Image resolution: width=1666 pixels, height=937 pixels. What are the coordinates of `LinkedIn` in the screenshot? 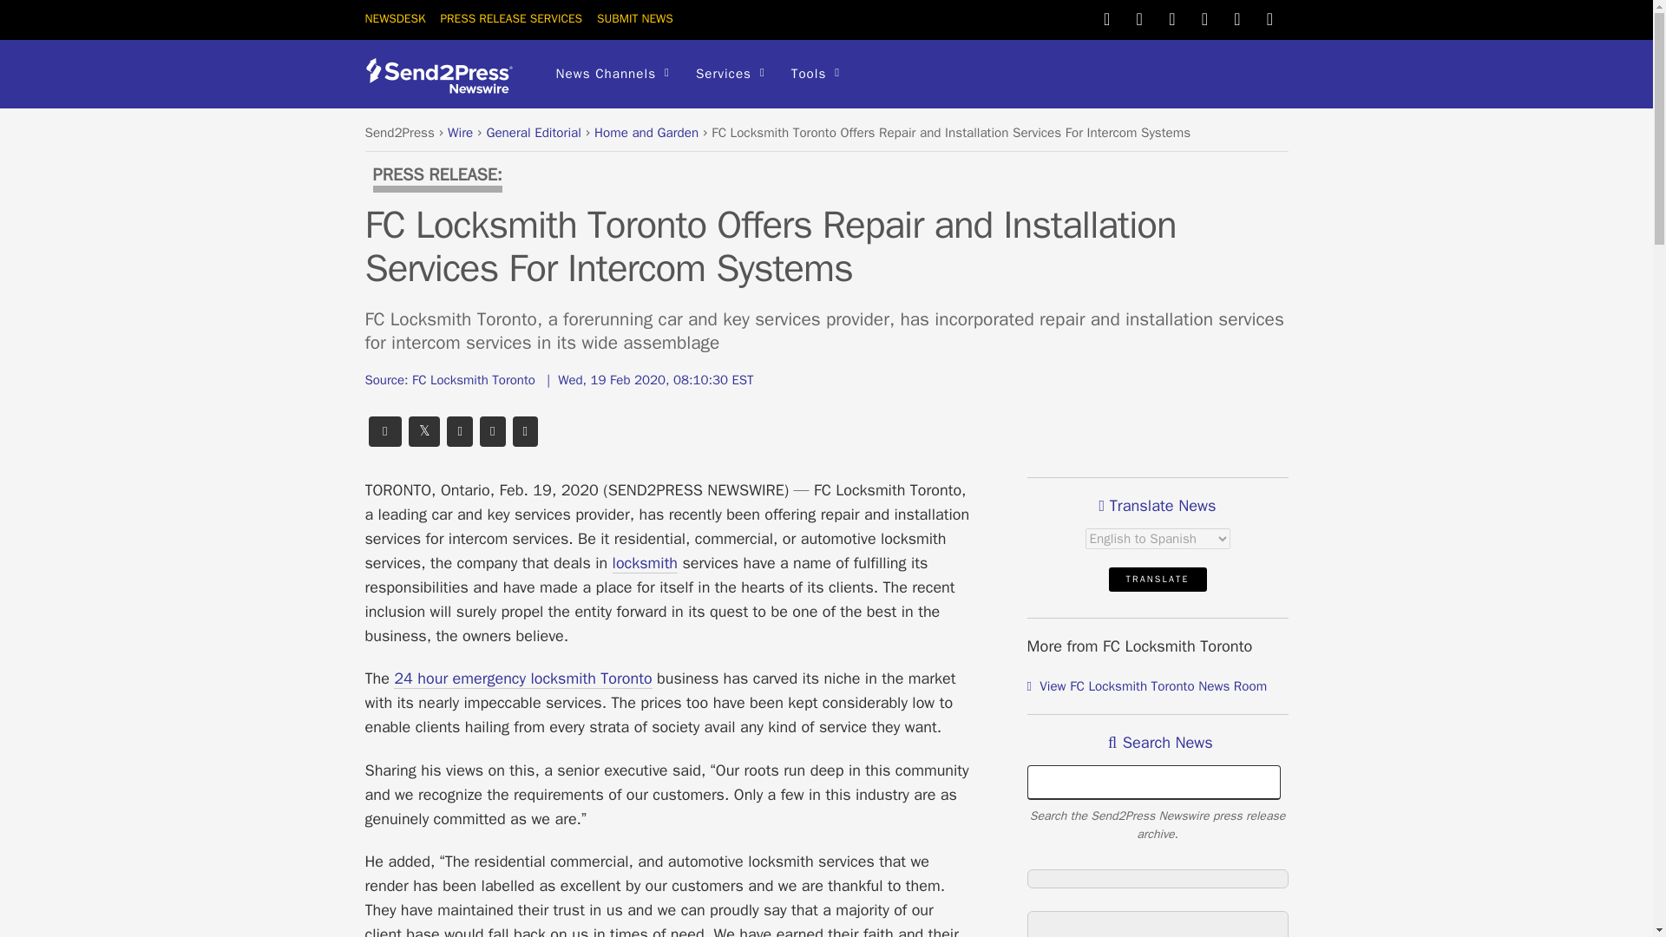 It's located at (1204, 17).